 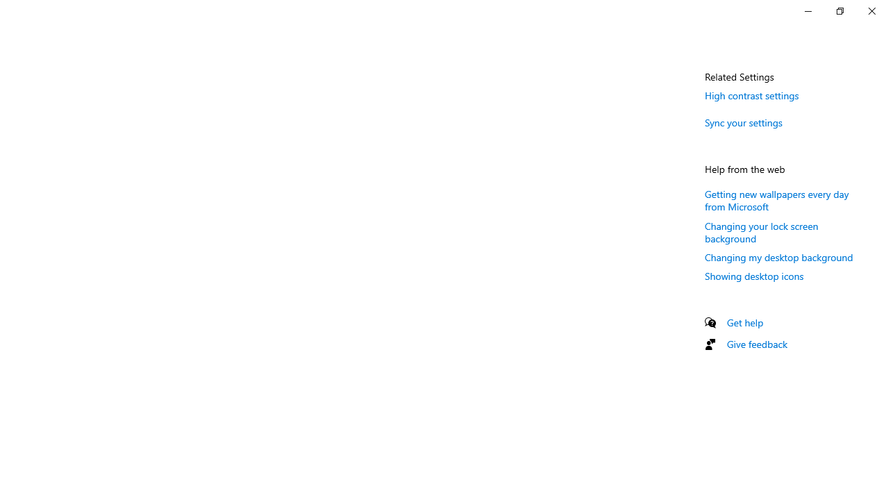 What do you see at coordinates (779, 257) in the screenshot?
I see `Changing my desktop background` at bounding box center [779, 257].